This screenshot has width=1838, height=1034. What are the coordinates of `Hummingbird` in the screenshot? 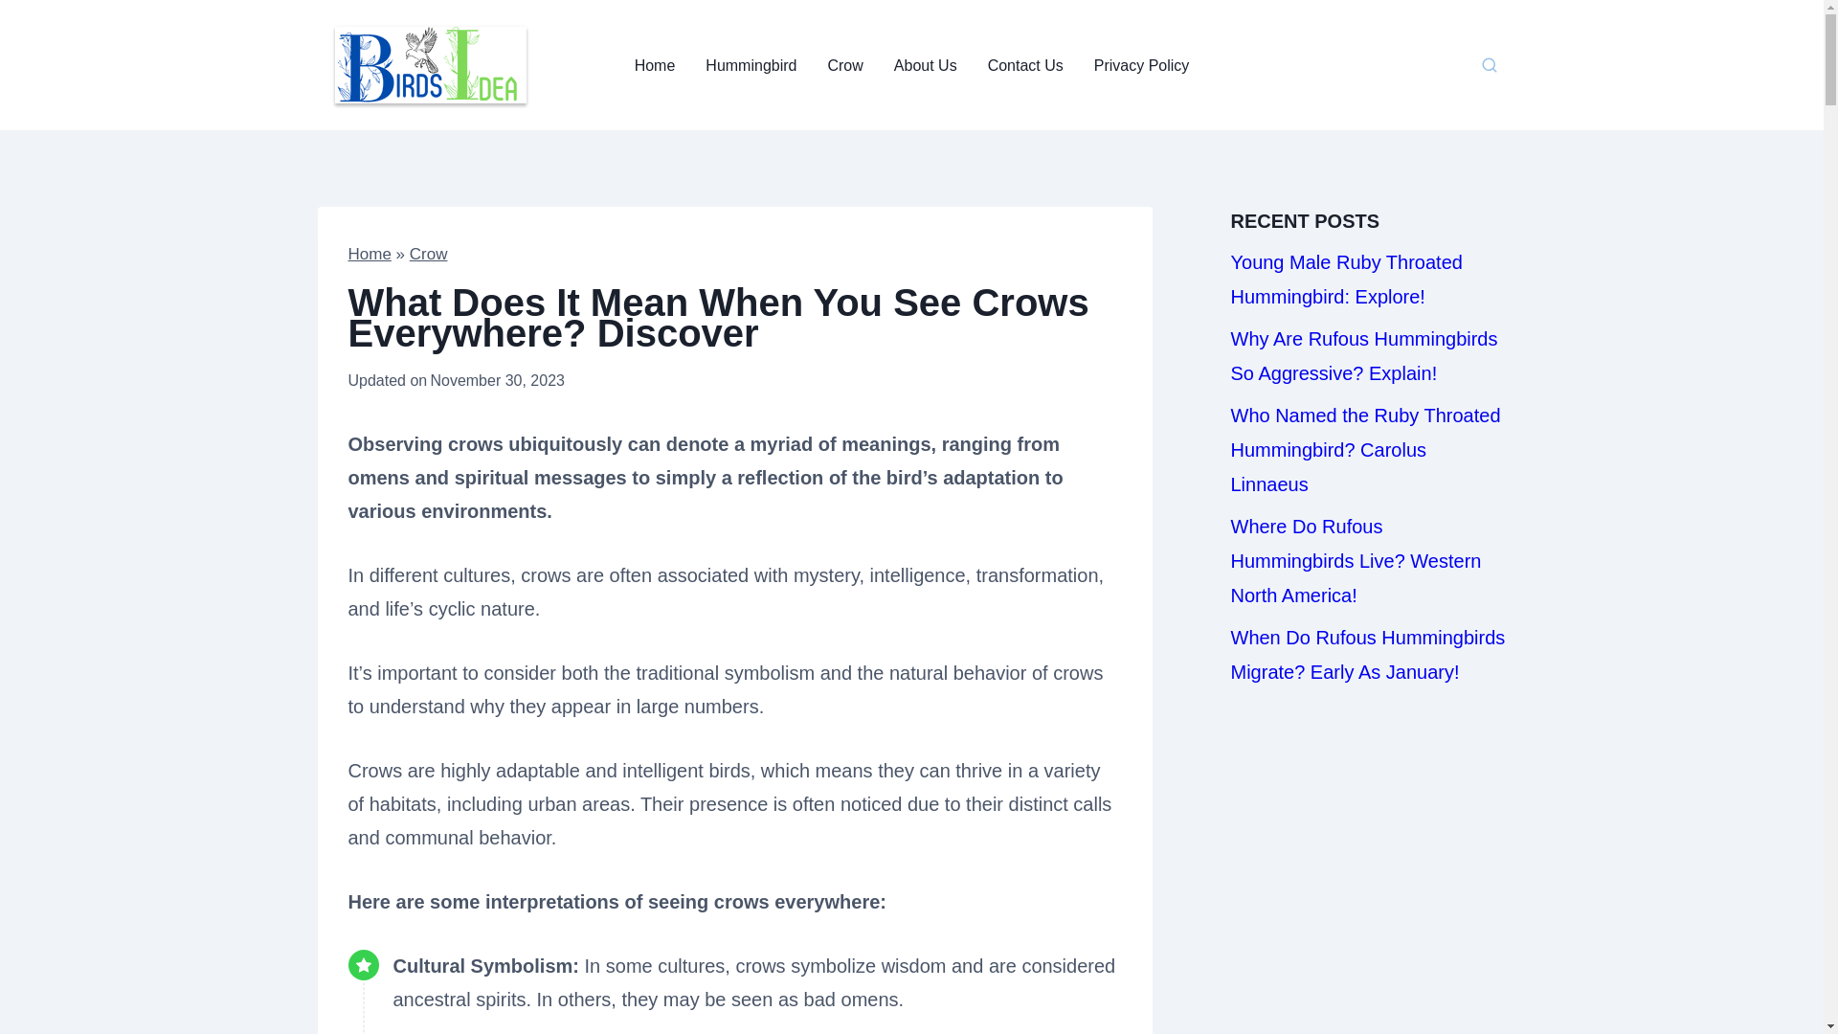 It's located at (751, 65).